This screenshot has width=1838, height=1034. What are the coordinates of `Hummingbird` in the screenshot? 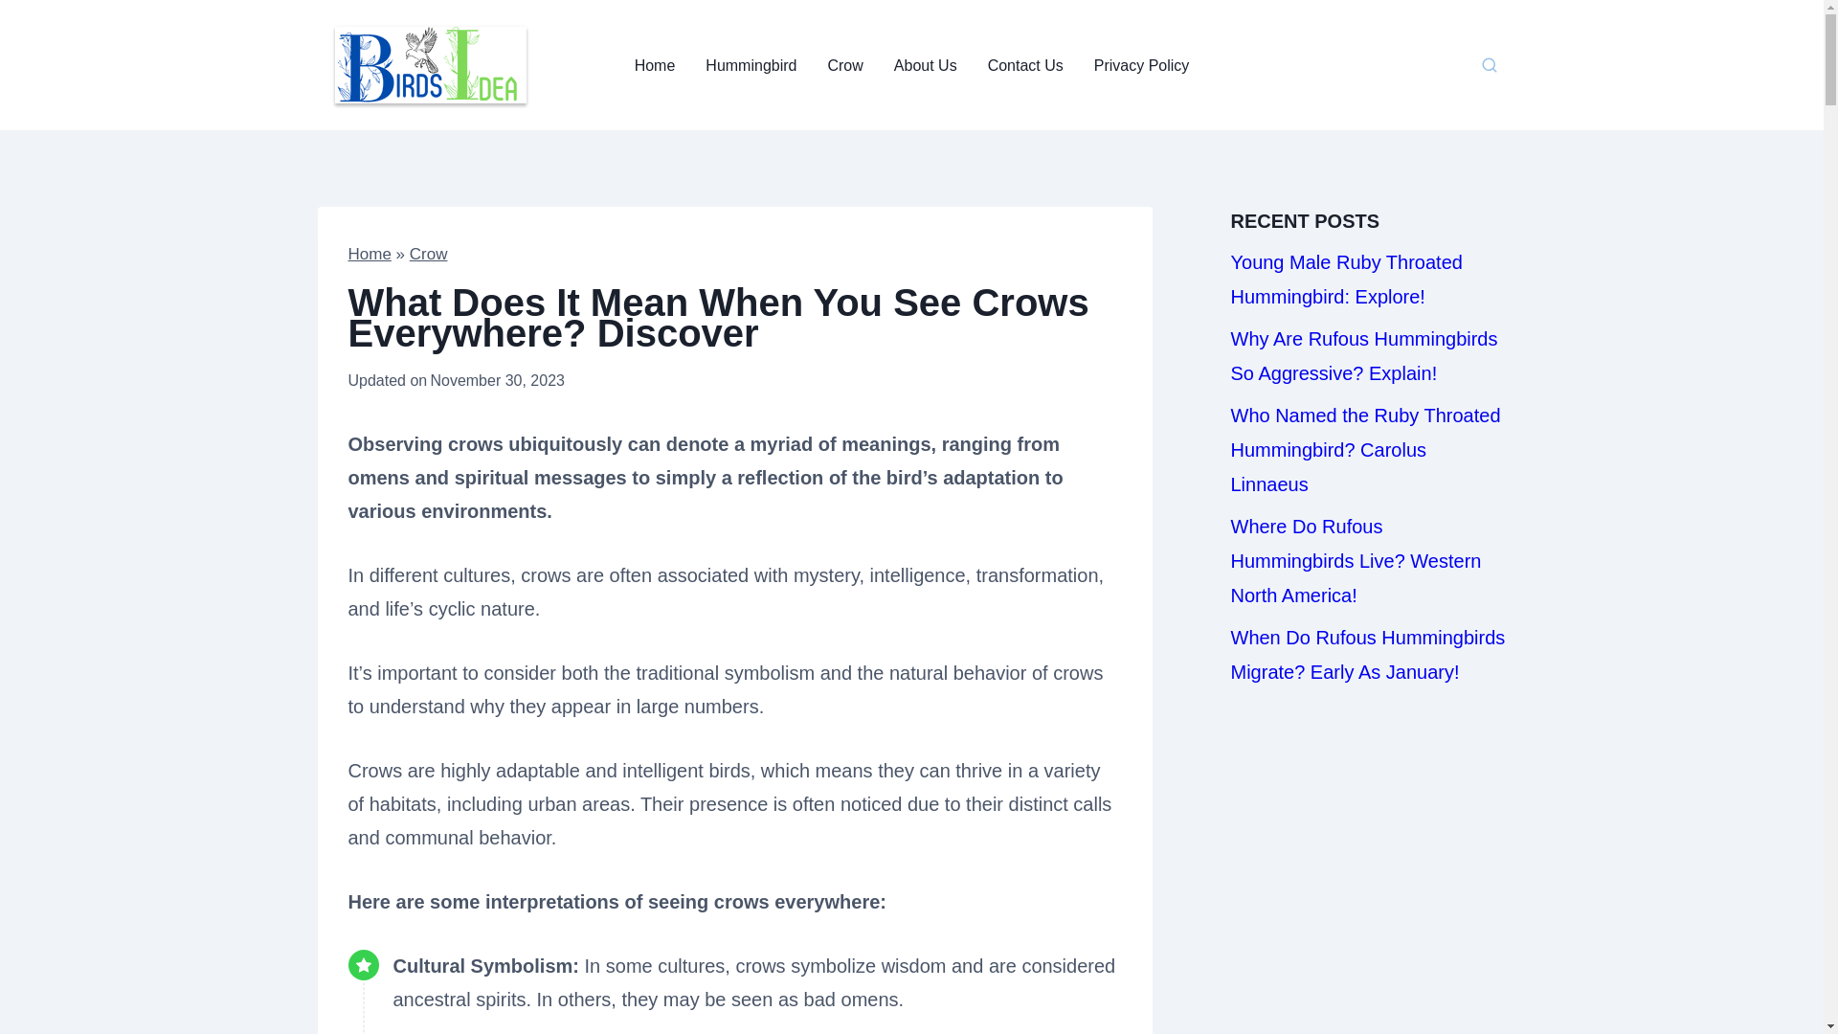 It's located at (751, 65).